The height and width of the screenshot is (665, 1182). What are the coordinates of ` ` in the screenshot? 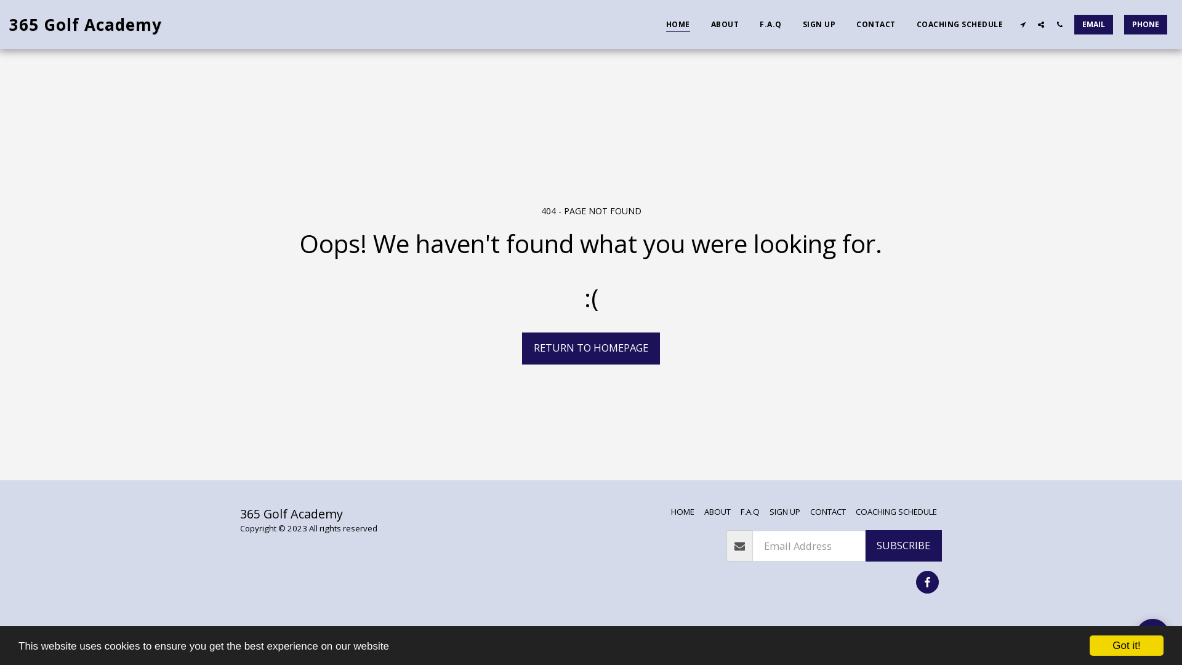 It's located at (927, 582).